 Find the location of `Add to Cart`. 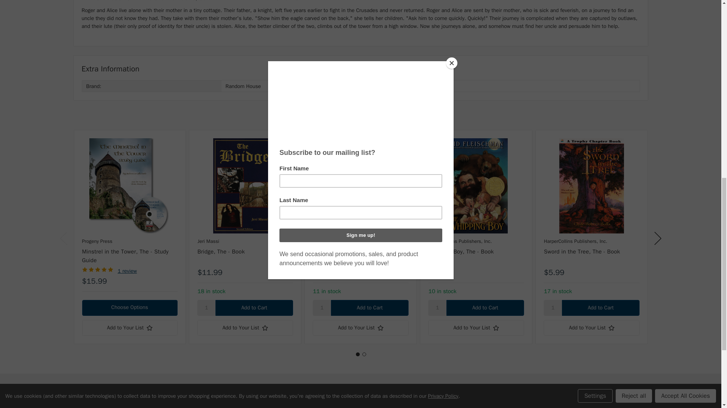

Add to Cart is located at coordinates (369, 308).